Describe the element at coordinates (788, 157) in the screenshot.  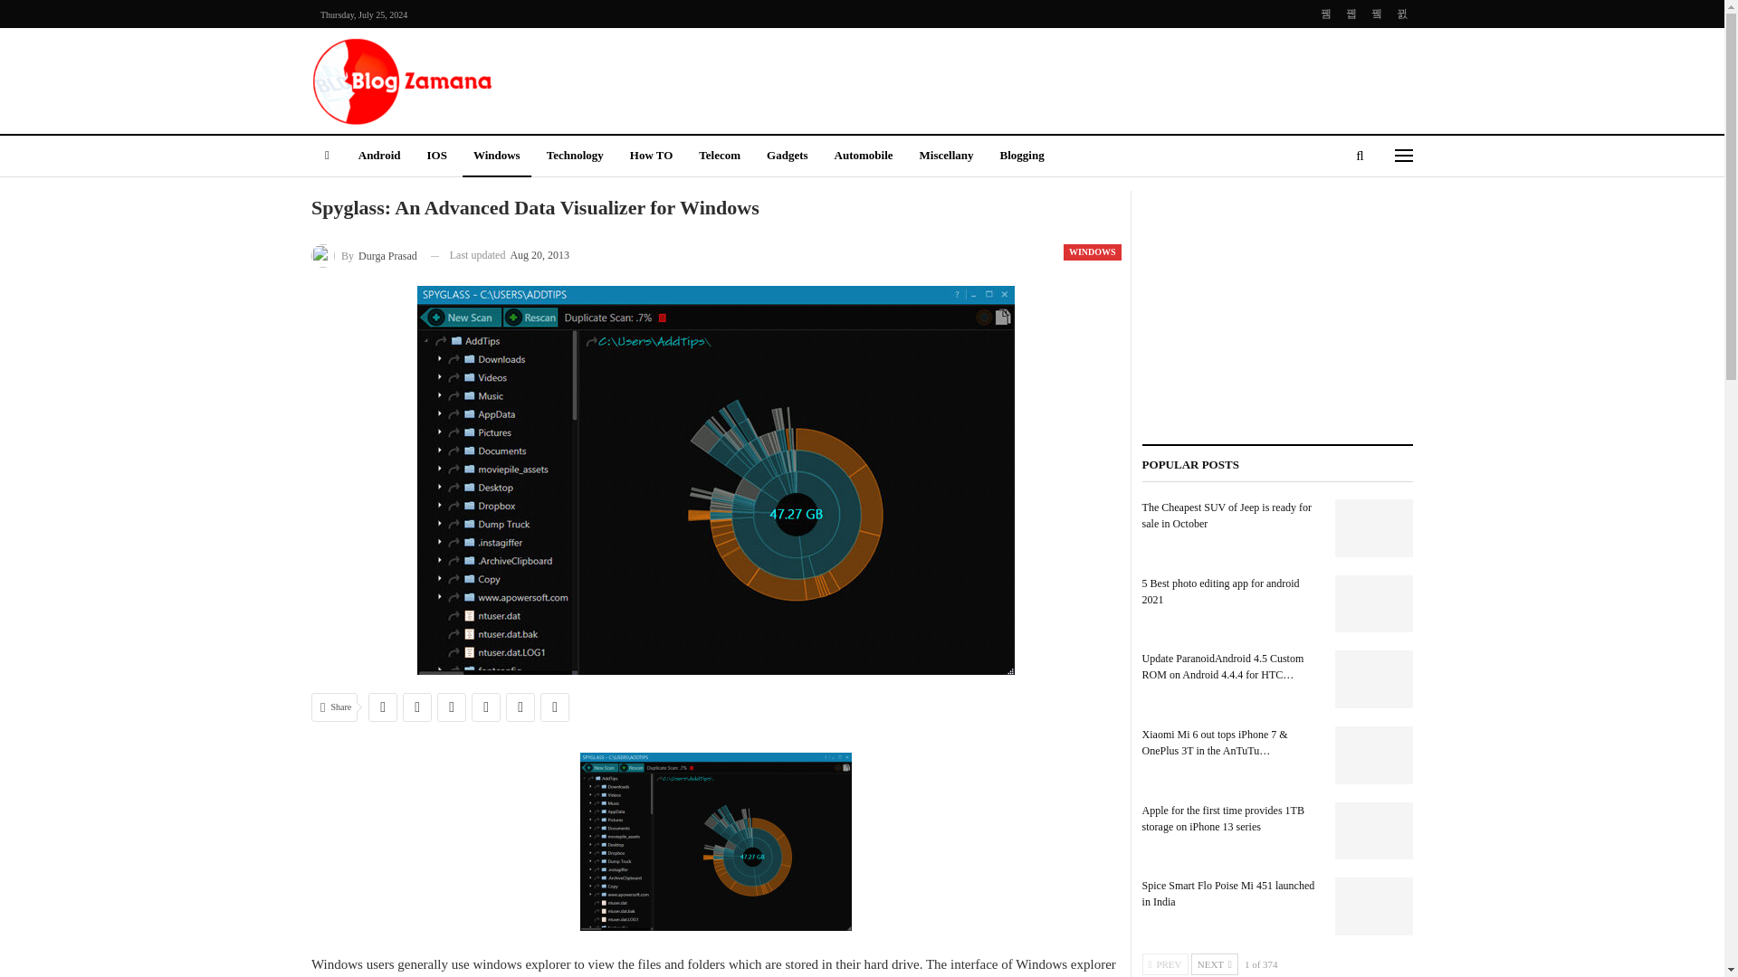
I see `Gadgets` at that location.